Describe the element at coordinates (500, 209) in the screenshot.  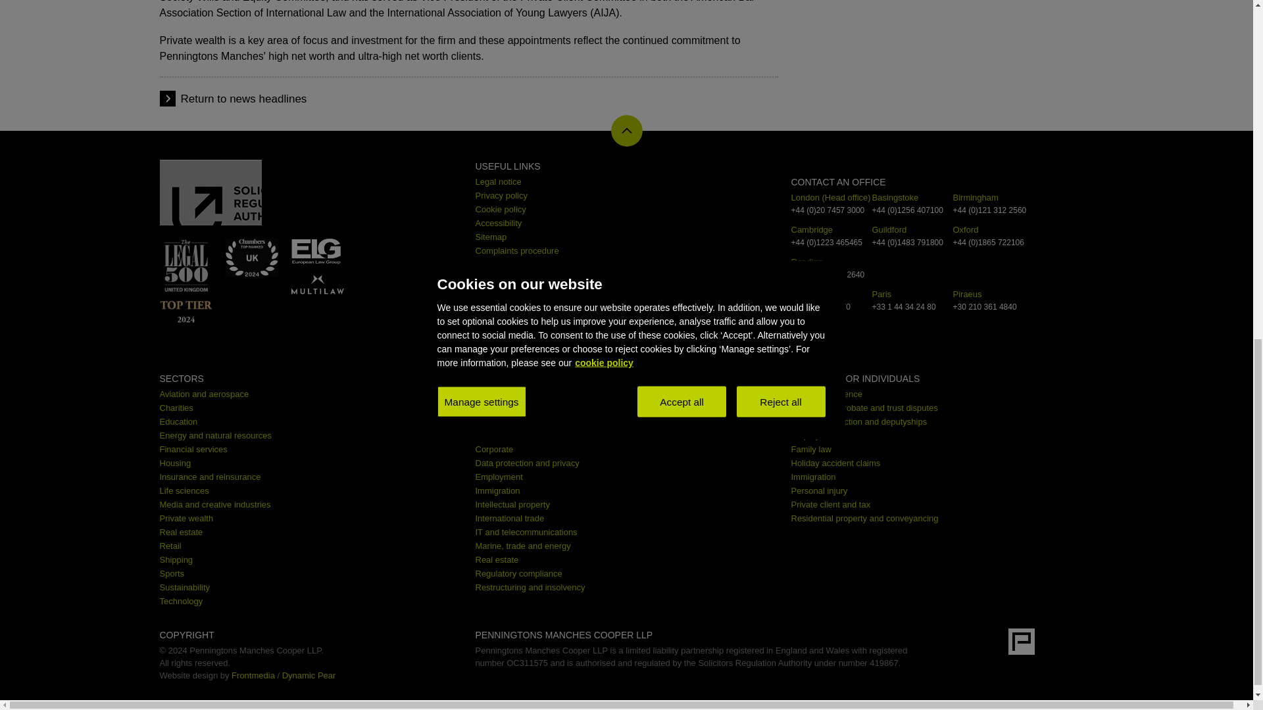
I see `Cookie policy` at that location.